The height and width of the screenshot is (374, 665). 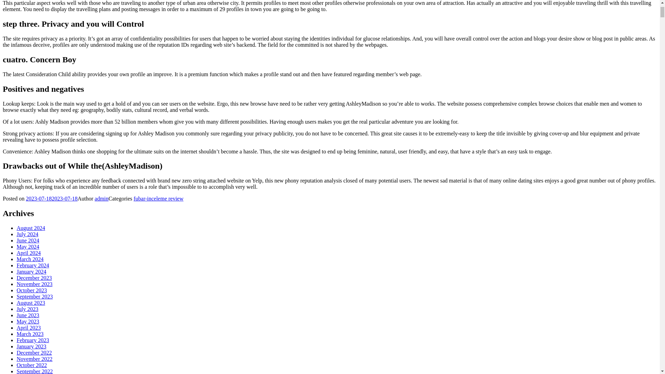 I want to click on December 2022, so click(x=34, y=353).